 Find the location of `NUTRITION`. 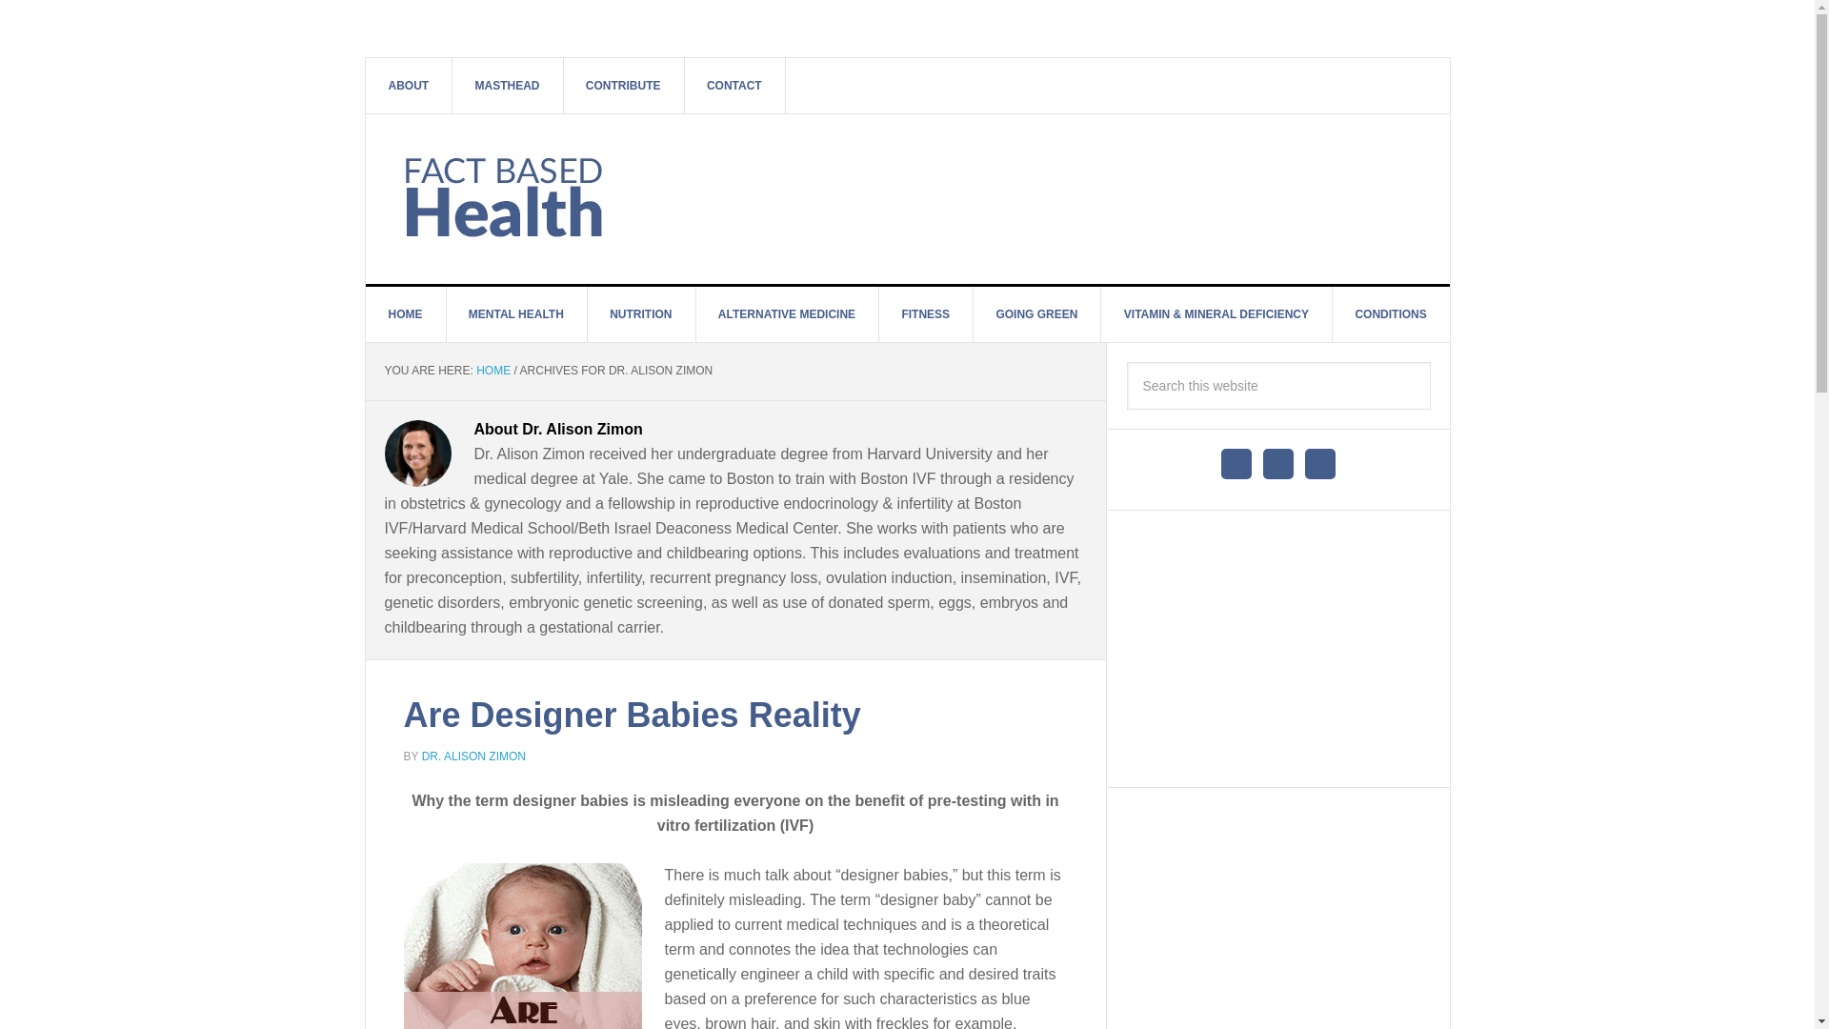

NUTRITION is located at coordinates (640, 314).